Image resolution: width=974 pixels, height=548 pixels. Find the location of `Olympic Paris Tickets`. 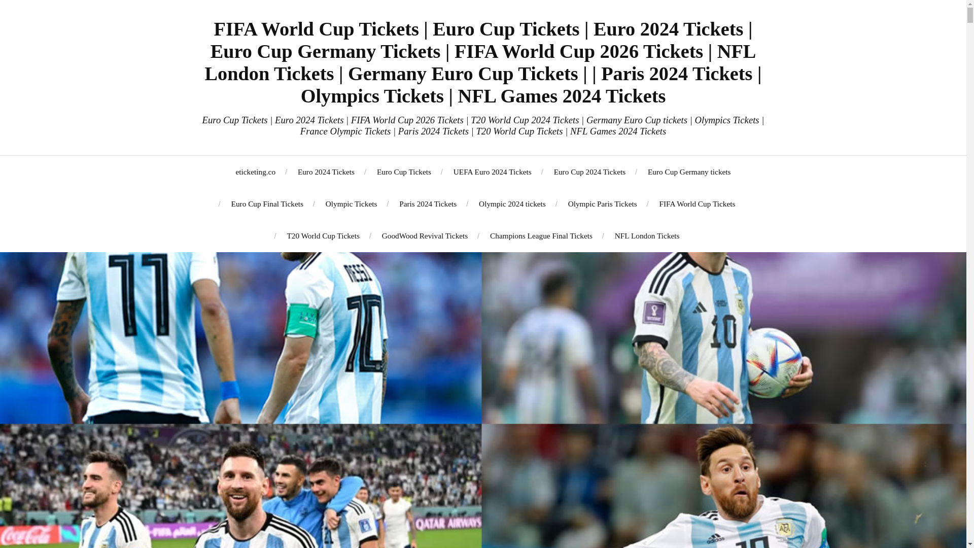

Olympic Paris Tickets is located at coordinates (602, 204).